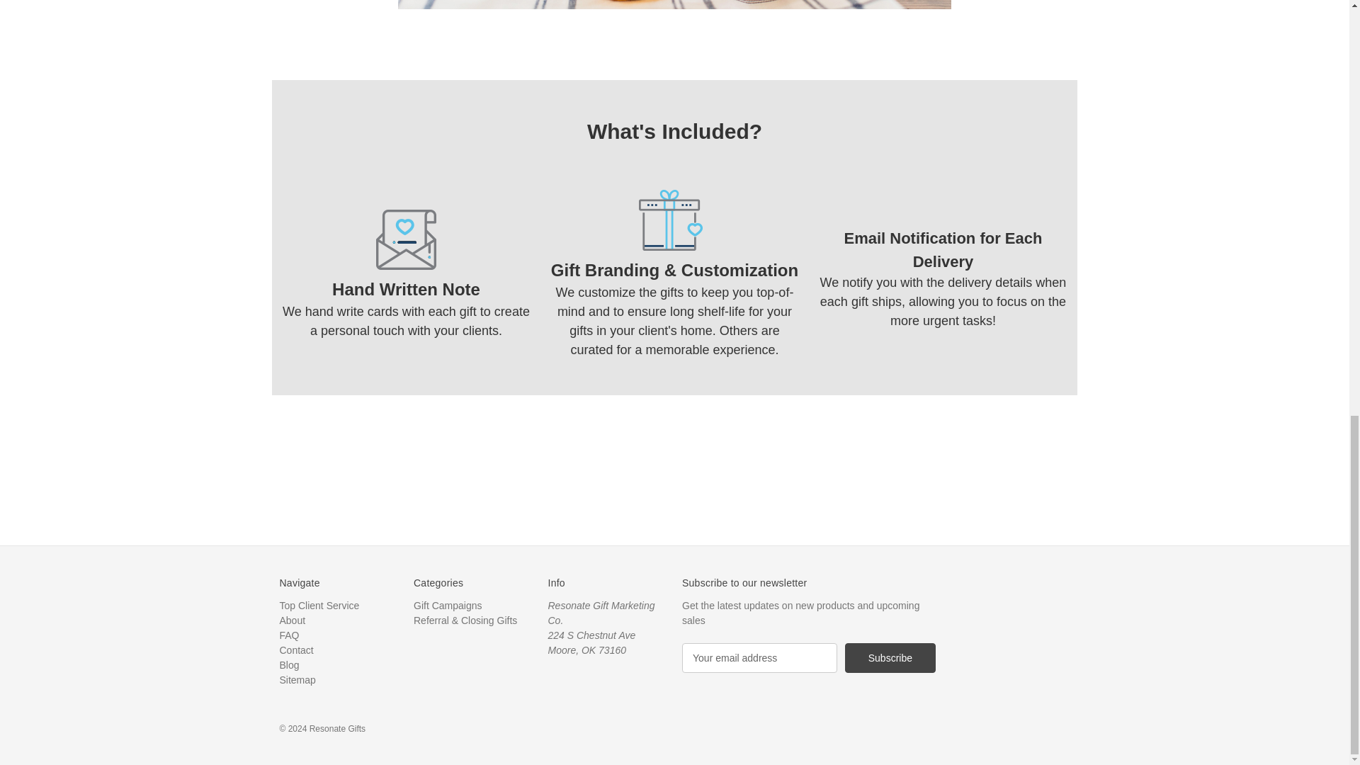  Describe the element at coordinates (289, 635) in the screenshot. I see `FAQ` at that location.